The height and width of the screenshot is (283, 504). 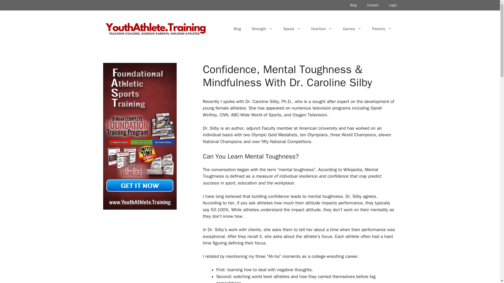 I want to click on Youth Athlete Training, so click(x=155, y=29).